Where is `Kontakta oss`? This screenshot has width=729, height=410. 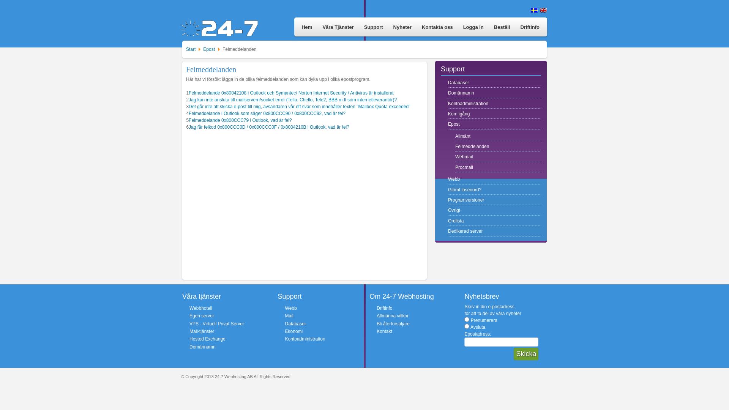
Kontakta oss is located at coordinates (437, 27).